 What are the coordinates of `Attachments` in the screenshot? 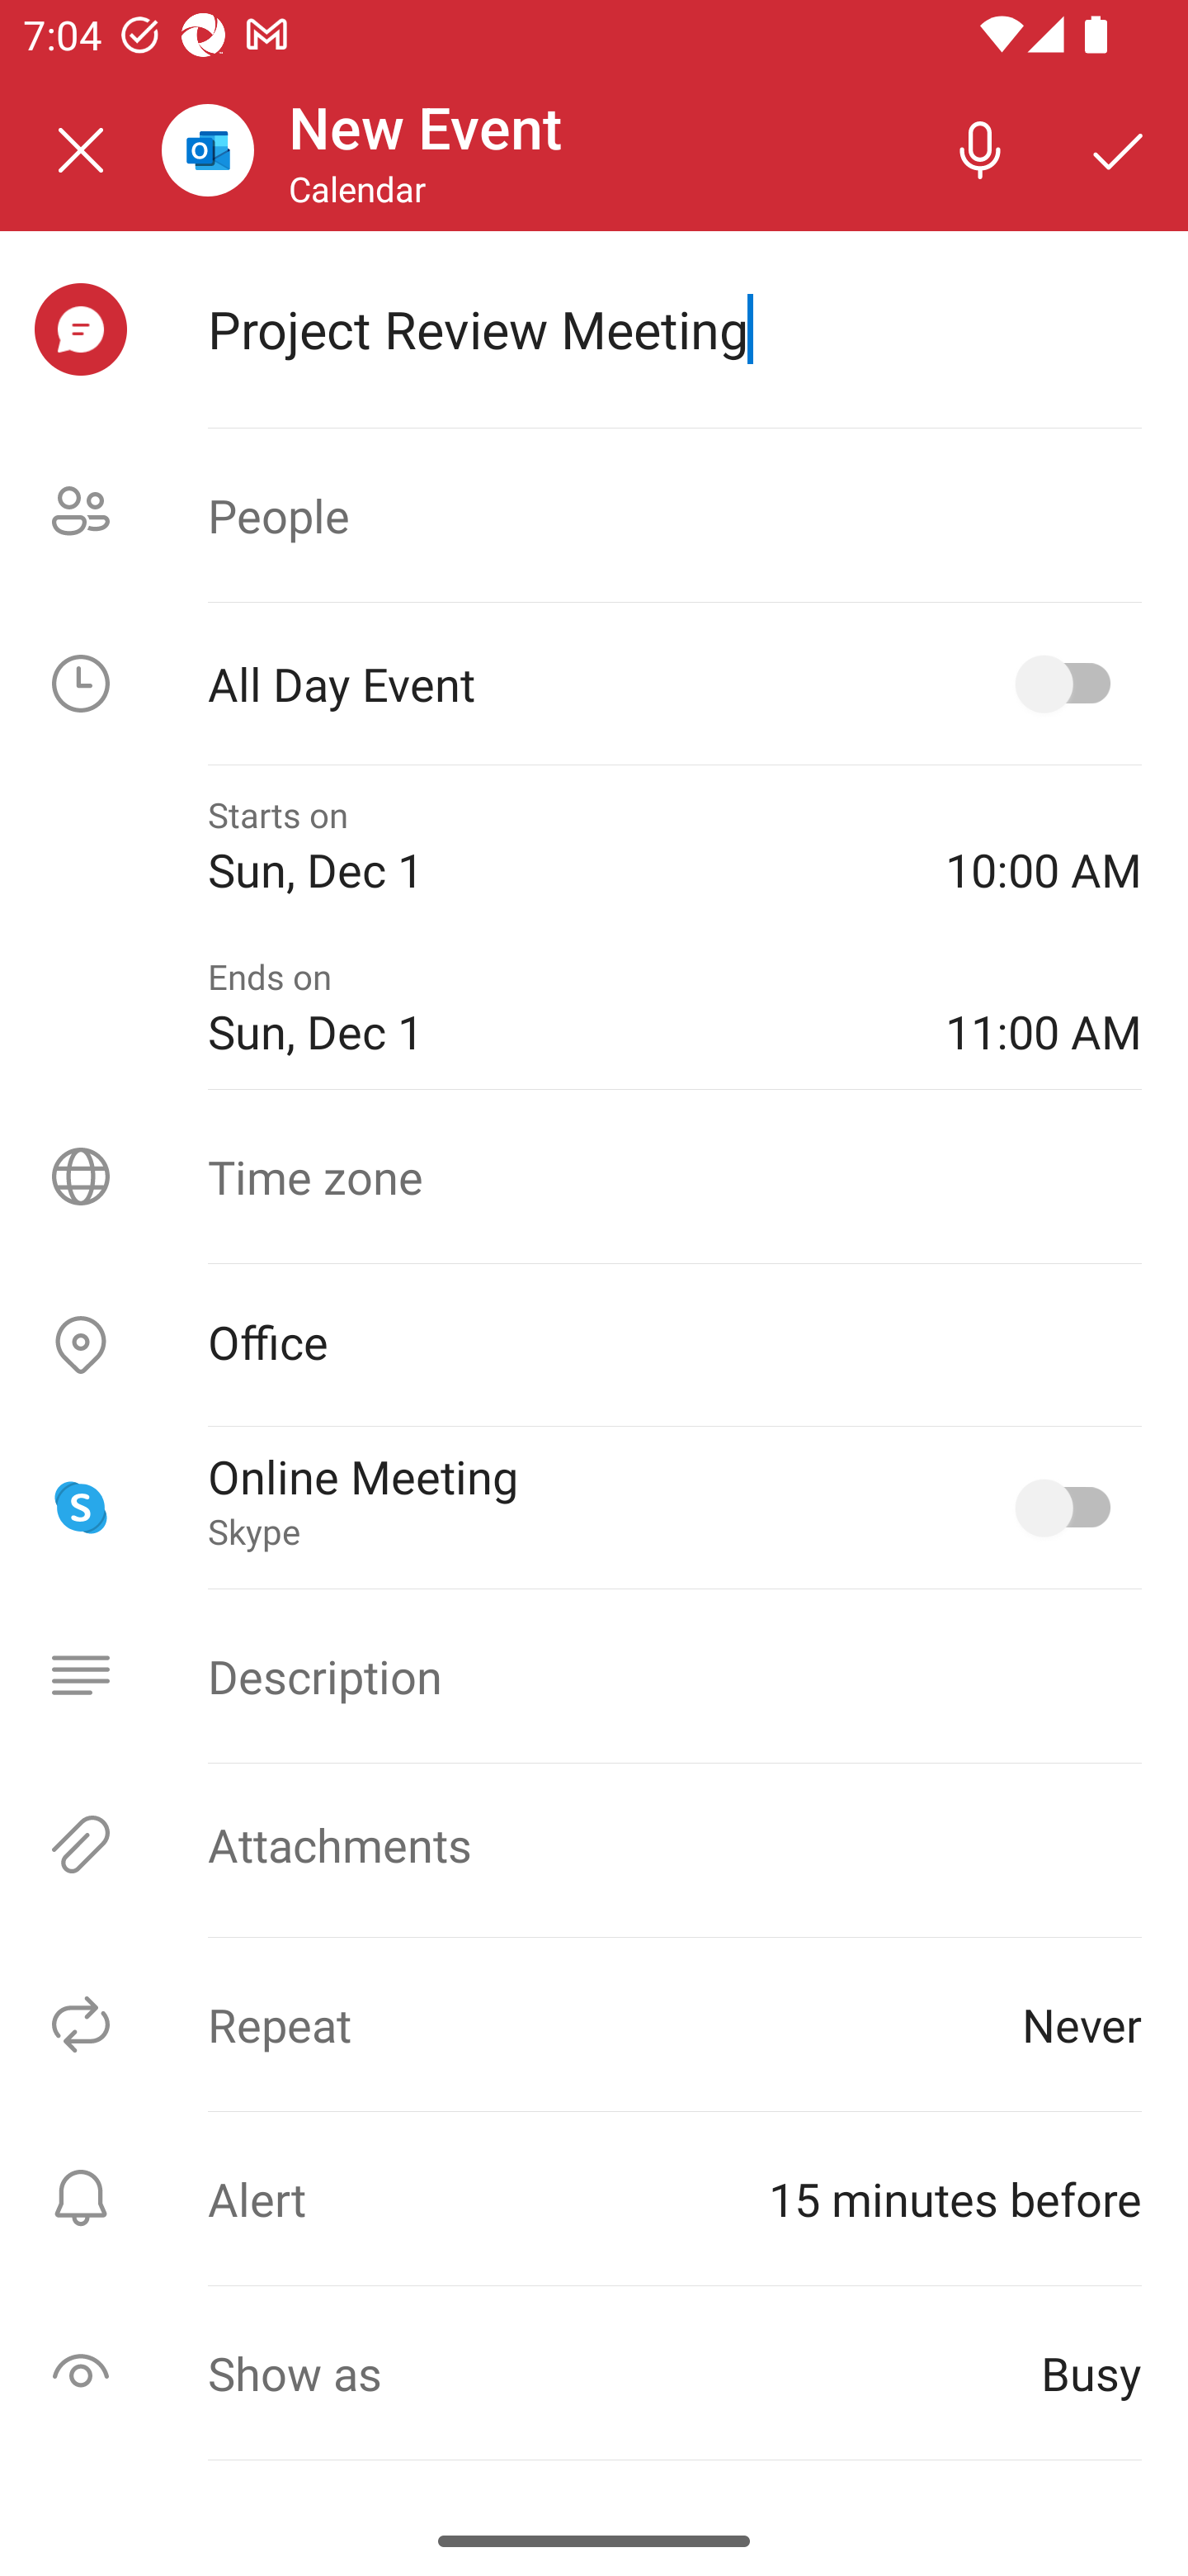 It's located at (594, 1844).